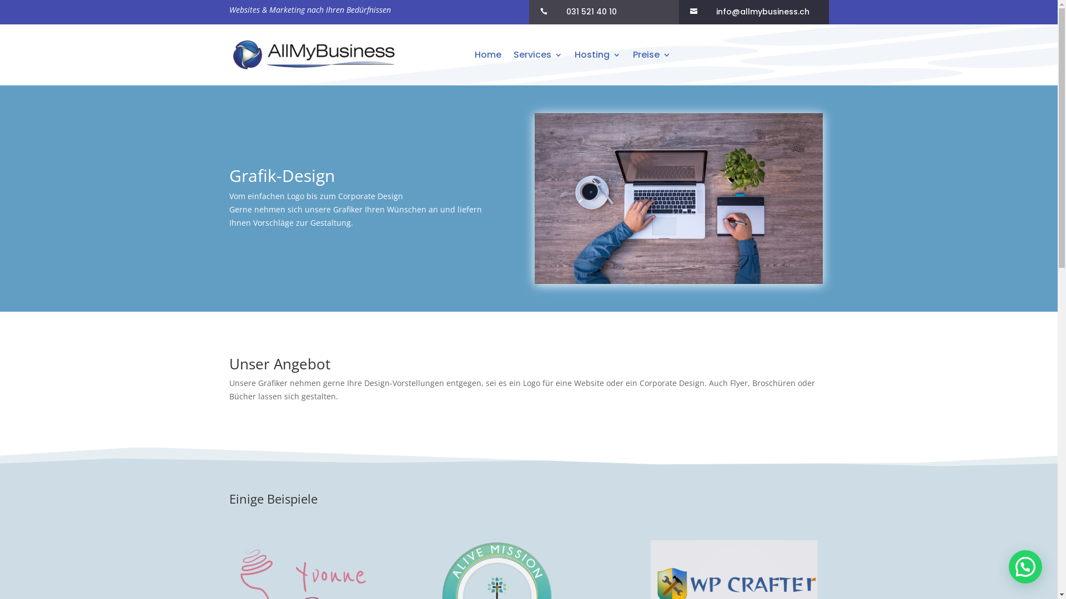 The image size is (1066, 599). Describe the element at coordinates (597, 55) in the screenshot. I see `Hosting` at that location.